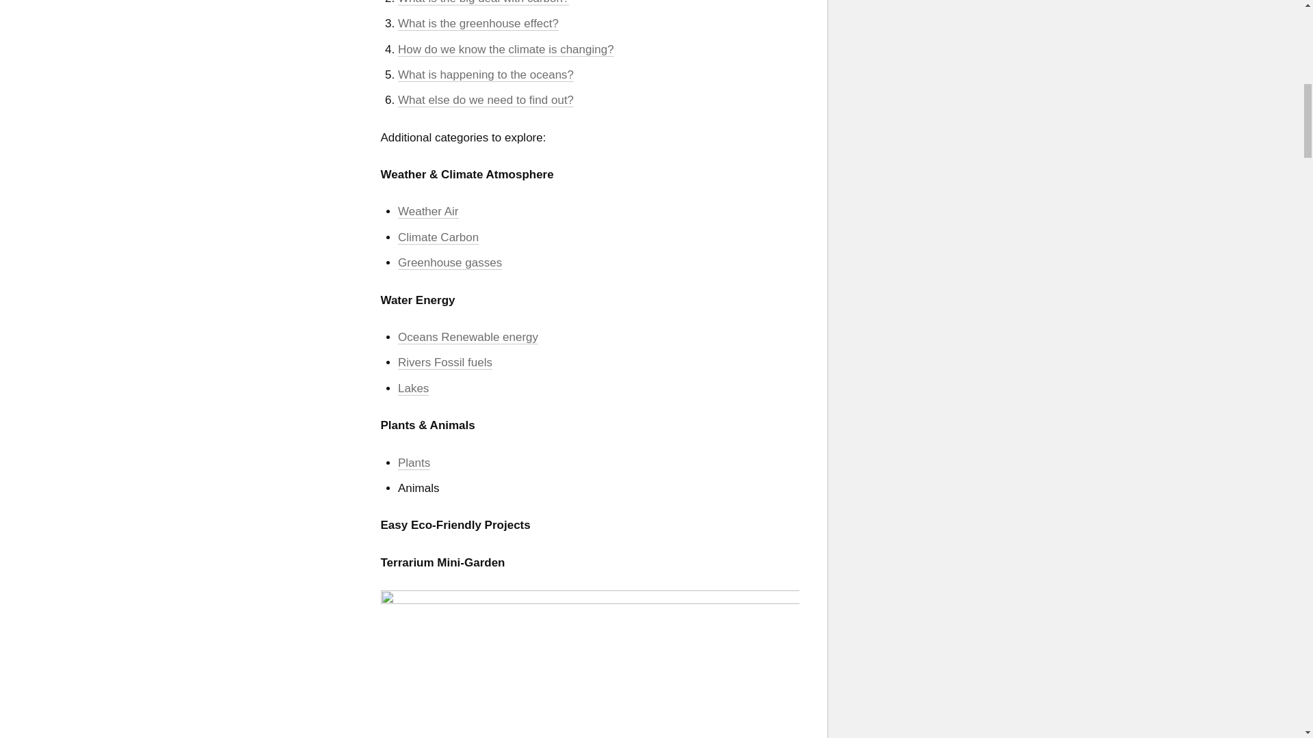  What do you see at coordinates (419, 338) in the screenshot?
I see `Oceans` at bounding box center [419, 338].